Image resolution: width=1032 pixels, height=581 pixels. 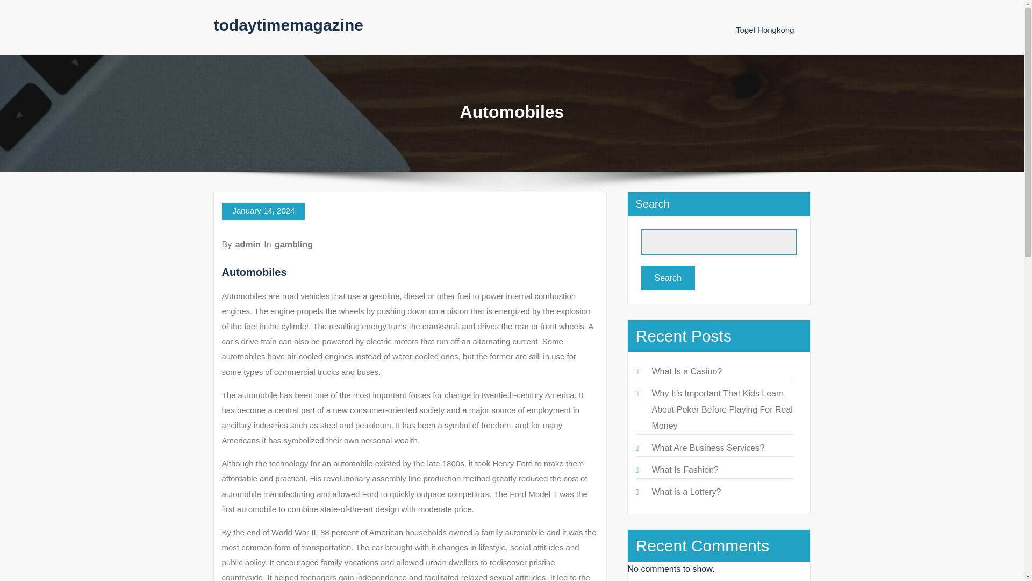 What do you see at coordinates (668, 278) in the screenshot?
I see `Search` at bounding box center [668, 278].